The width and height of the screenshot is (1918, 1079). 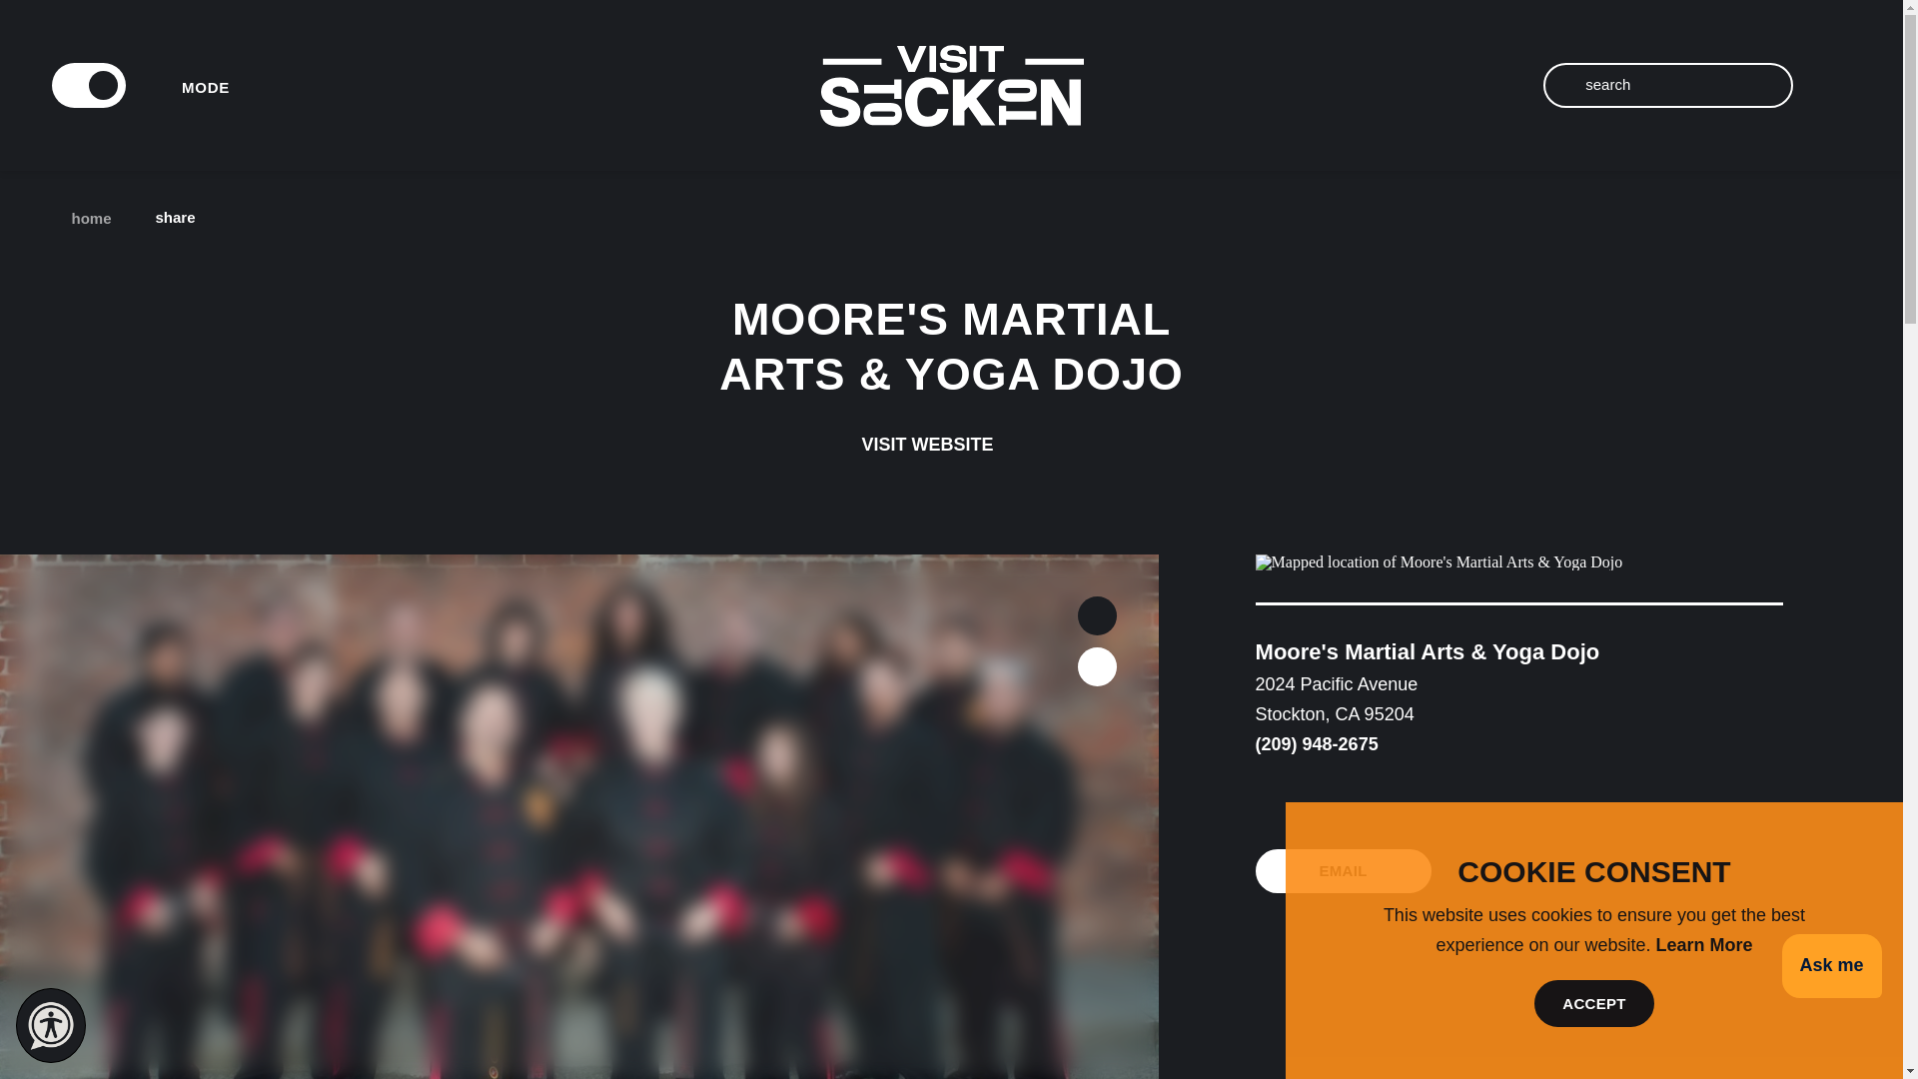 I want to click on VISIT WEBSITE, so click(x=951, y=444).